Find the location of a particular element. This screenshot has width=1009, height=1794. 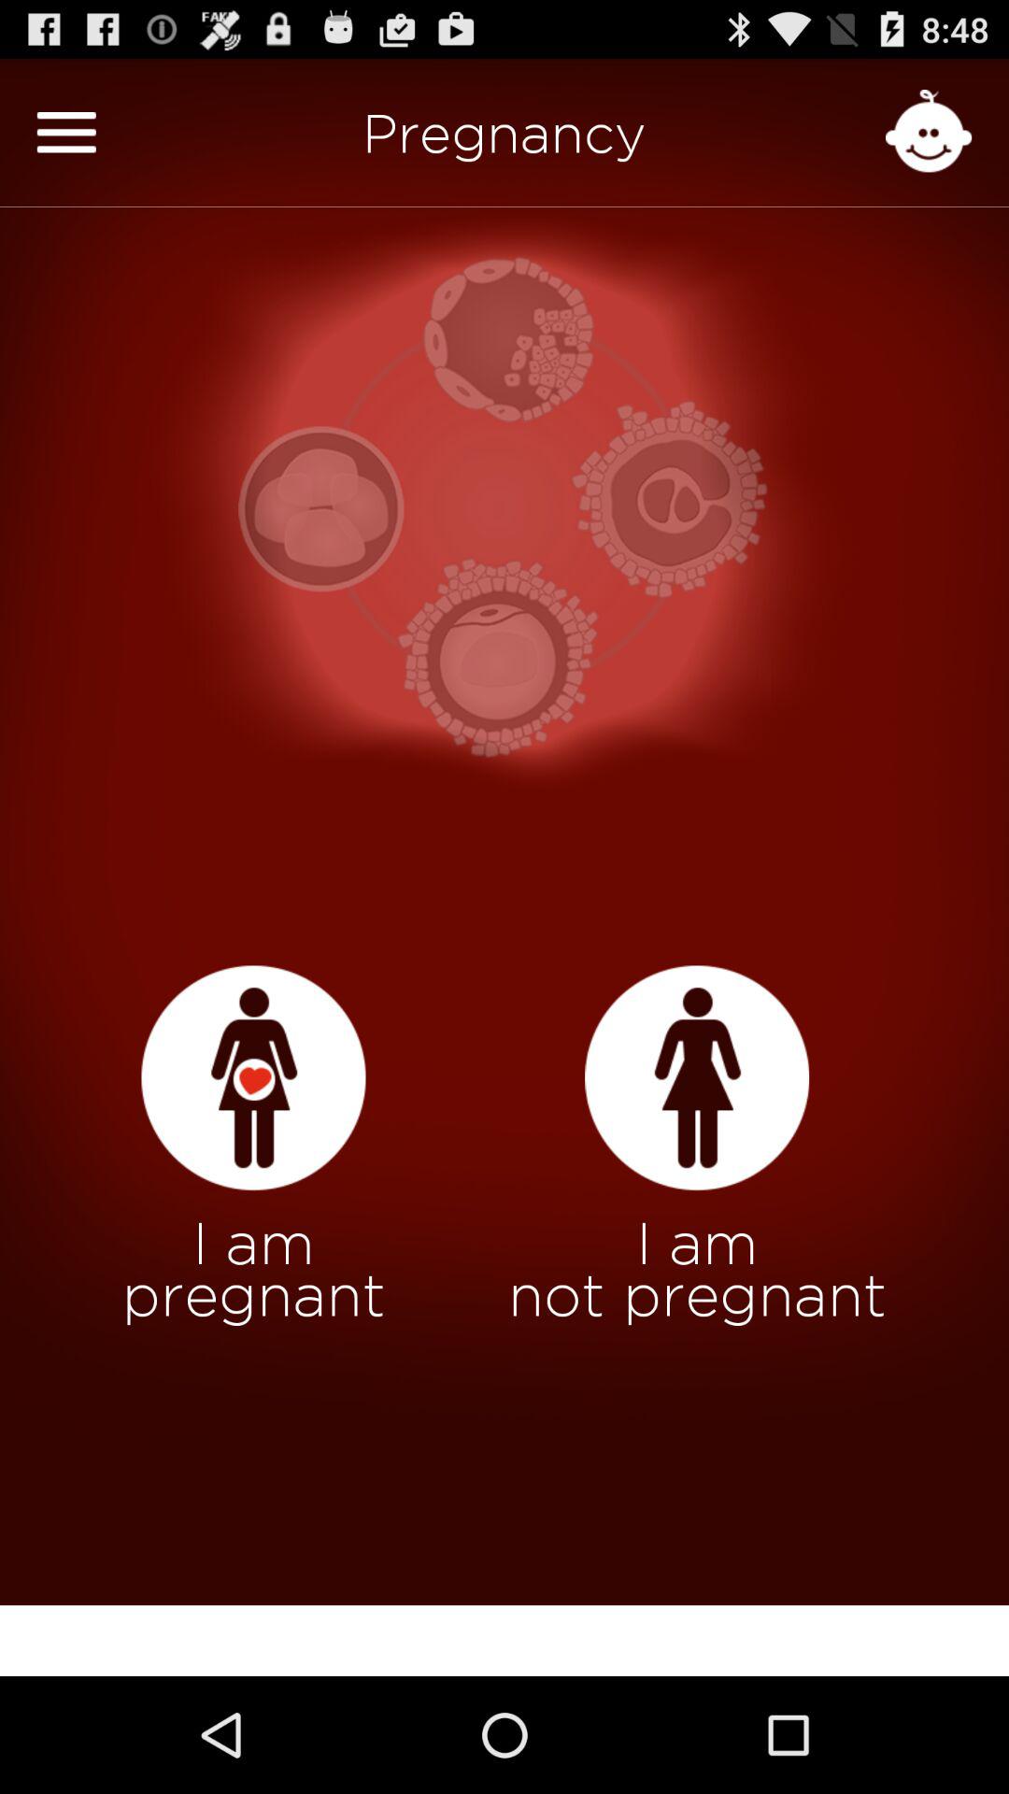

open app menu is located at coordinates (66, 133).